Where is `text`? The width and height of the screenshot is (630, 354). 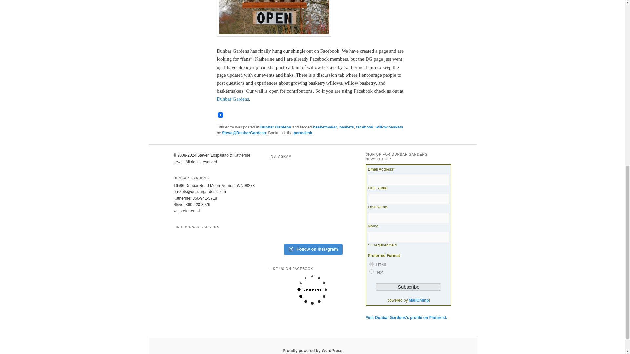
text is located at coordinates (371, 271).